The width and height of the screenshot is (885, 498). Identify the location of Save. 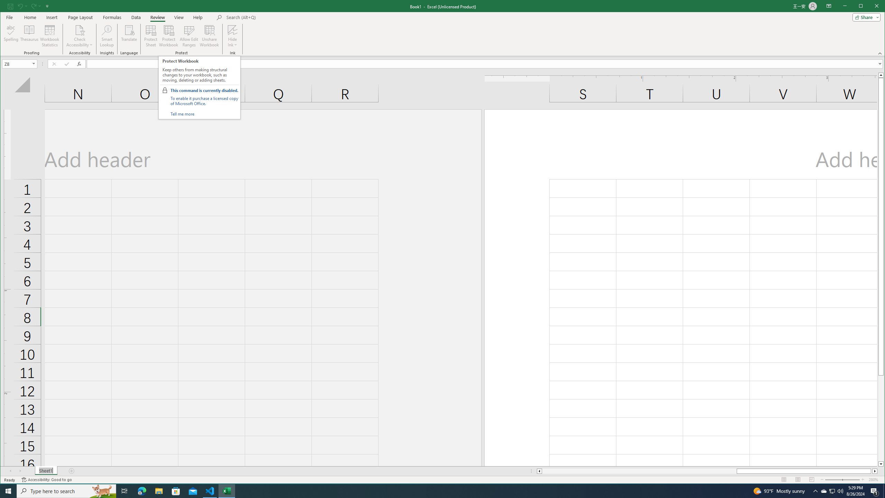
(10, 6).